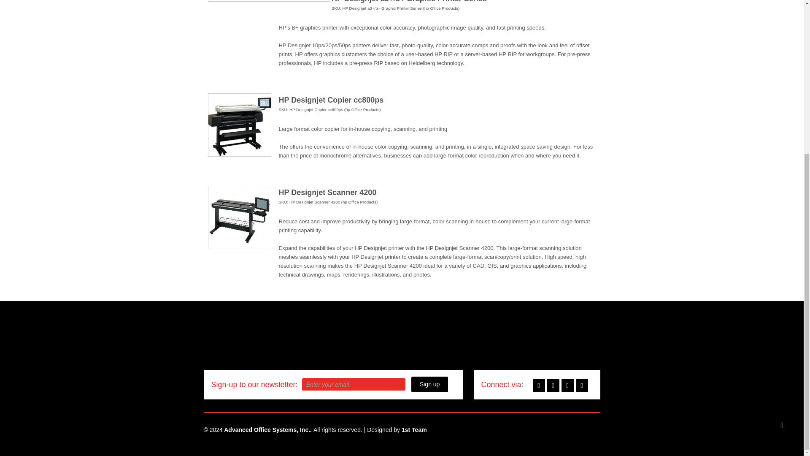  What do you see at coordinates (327, 193) in the screenshot?
I see `HP Designjet Scanner 4200` at bounding box center [327, 193].